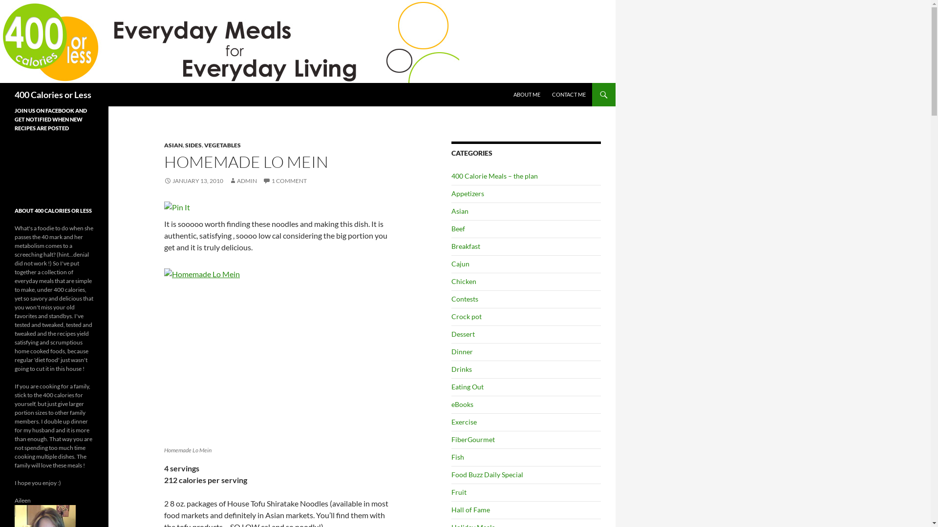 This screenshot has width=938, height=527. I want to click on JANUARY 13, 2010, so click(193, 181).